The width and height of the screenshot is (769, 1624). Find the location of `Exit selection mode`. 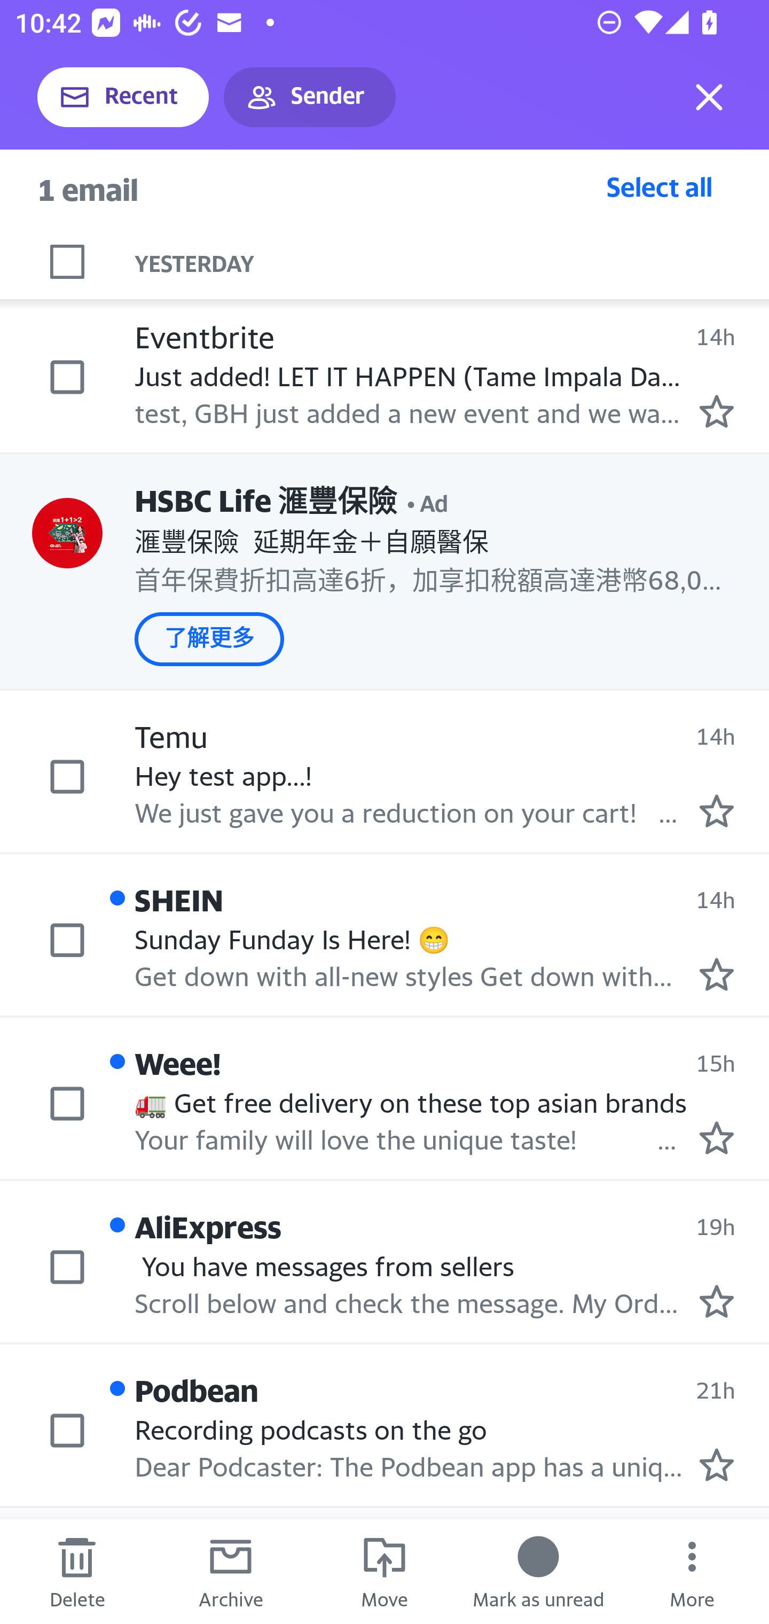

Exit selection mode is located at coordinates (709, 97).